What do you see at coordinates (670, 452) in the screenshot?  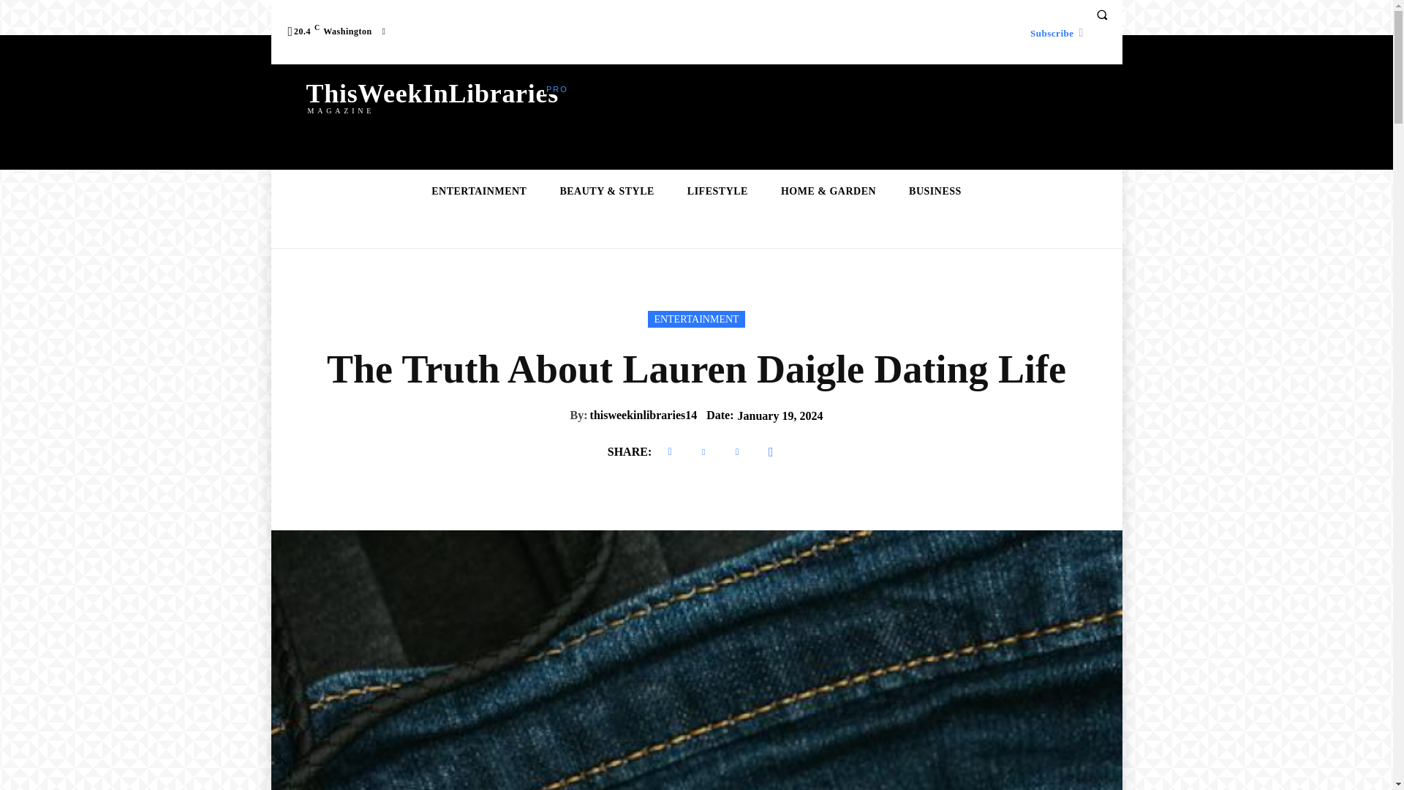 I see `Facebook` at bounding box center [670, 452].